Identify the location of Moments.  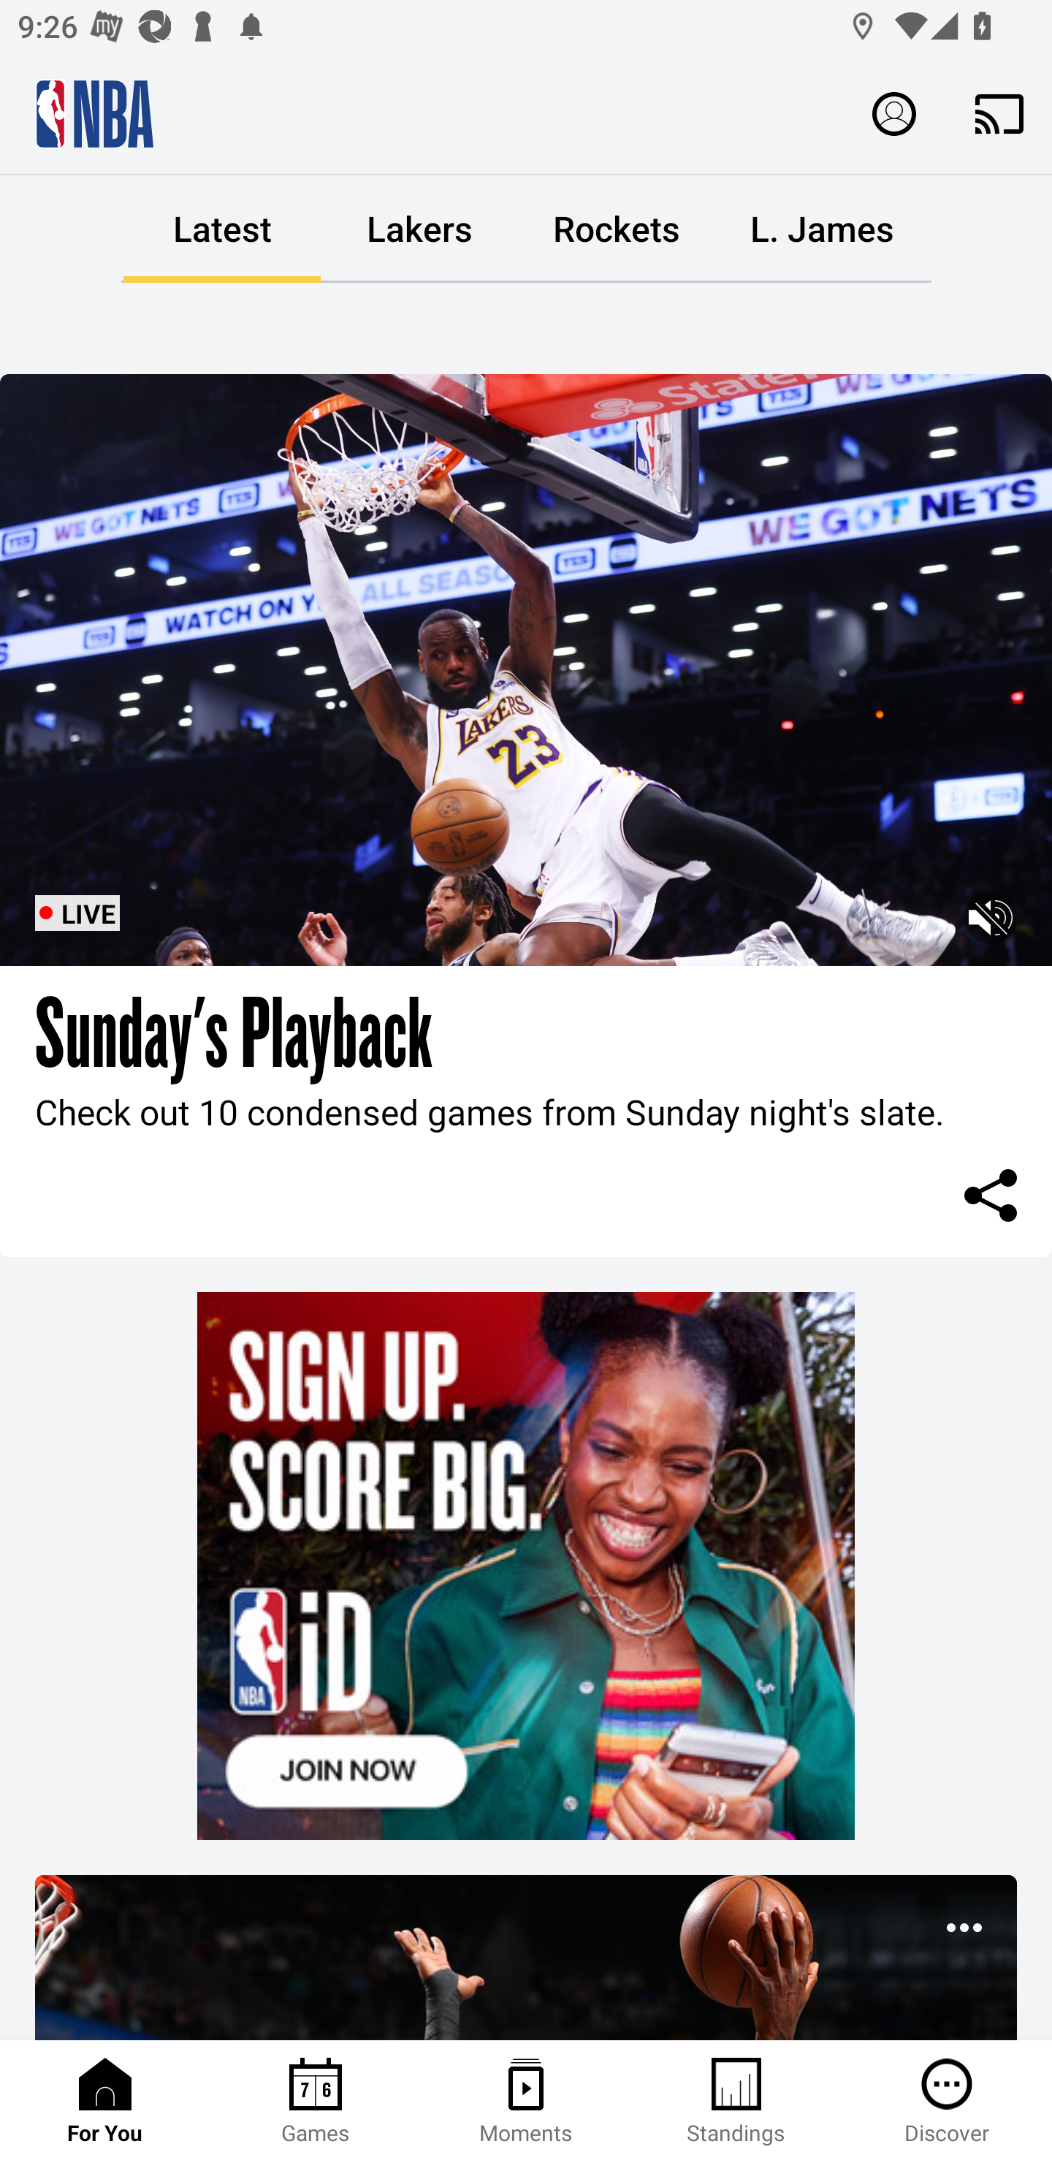
(526, 2102).